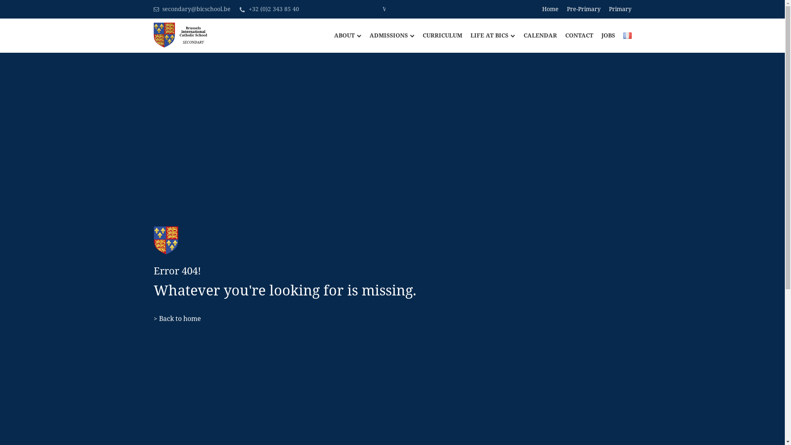  What do you see at coordinates (550, 9) in the screenshot?
I see `Home` at bounding box center [550, 9].